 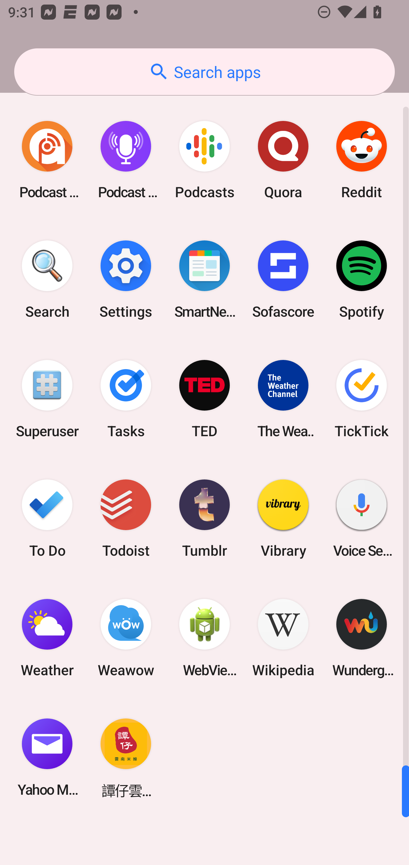 I want to click on Todoist, so click(x=126, y=518).